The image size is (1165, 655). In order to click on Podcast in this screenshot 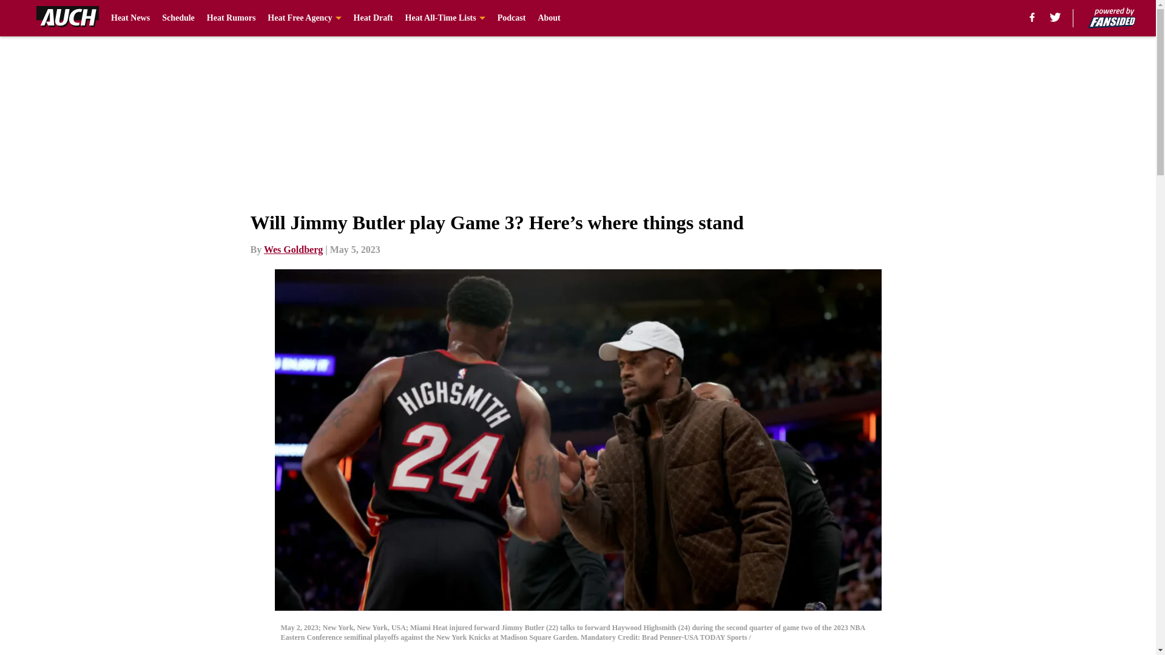, I will do `click(512, 18)`.